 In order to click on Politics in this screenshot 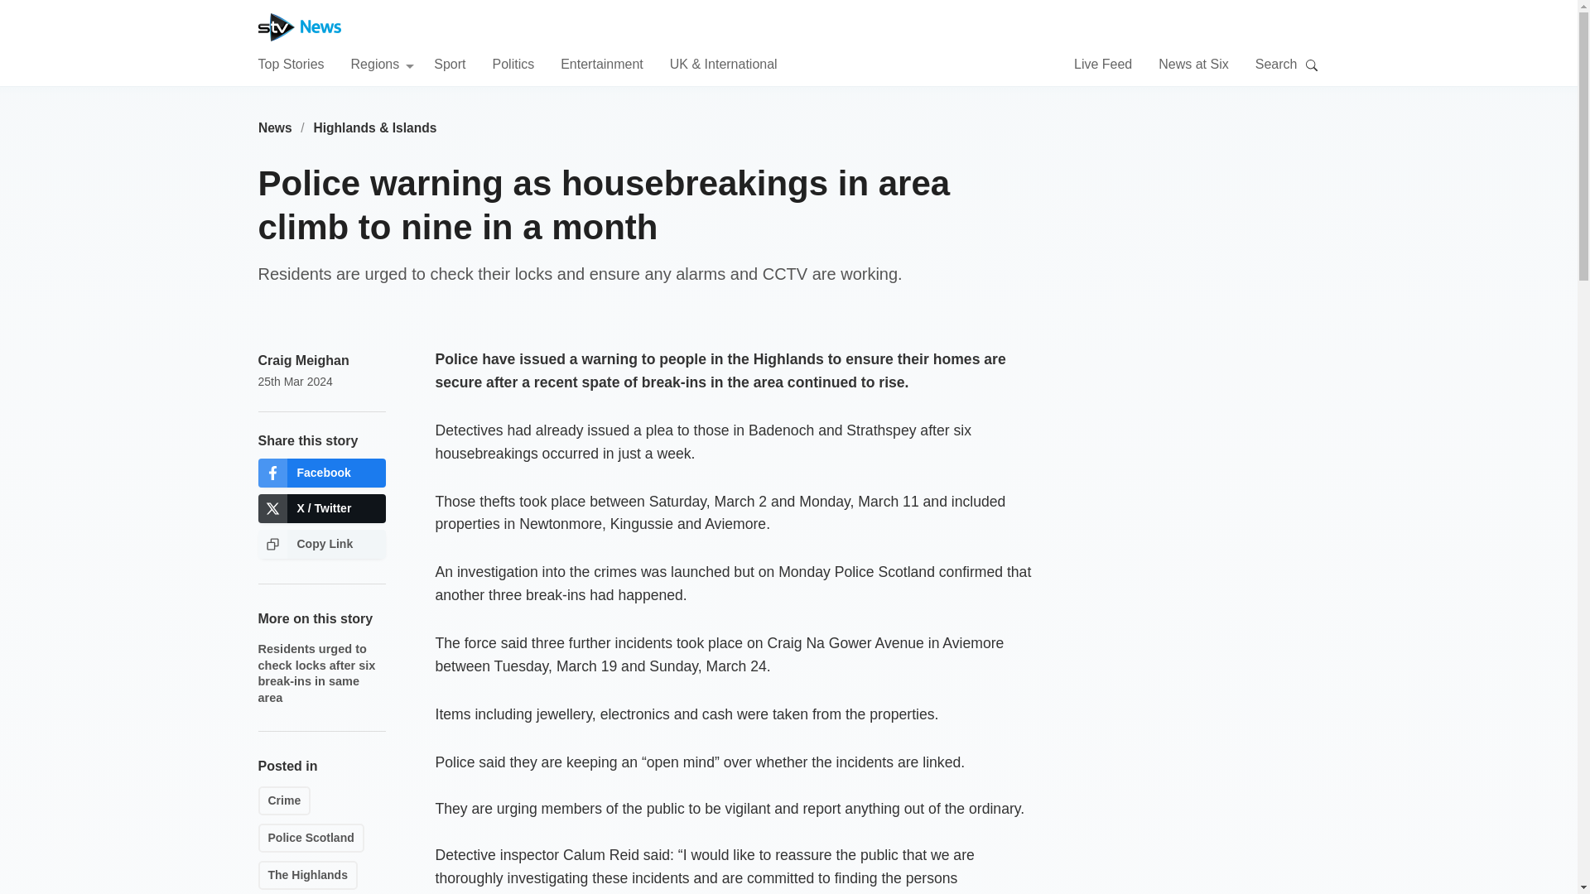, I will do `click(513, 63)`.